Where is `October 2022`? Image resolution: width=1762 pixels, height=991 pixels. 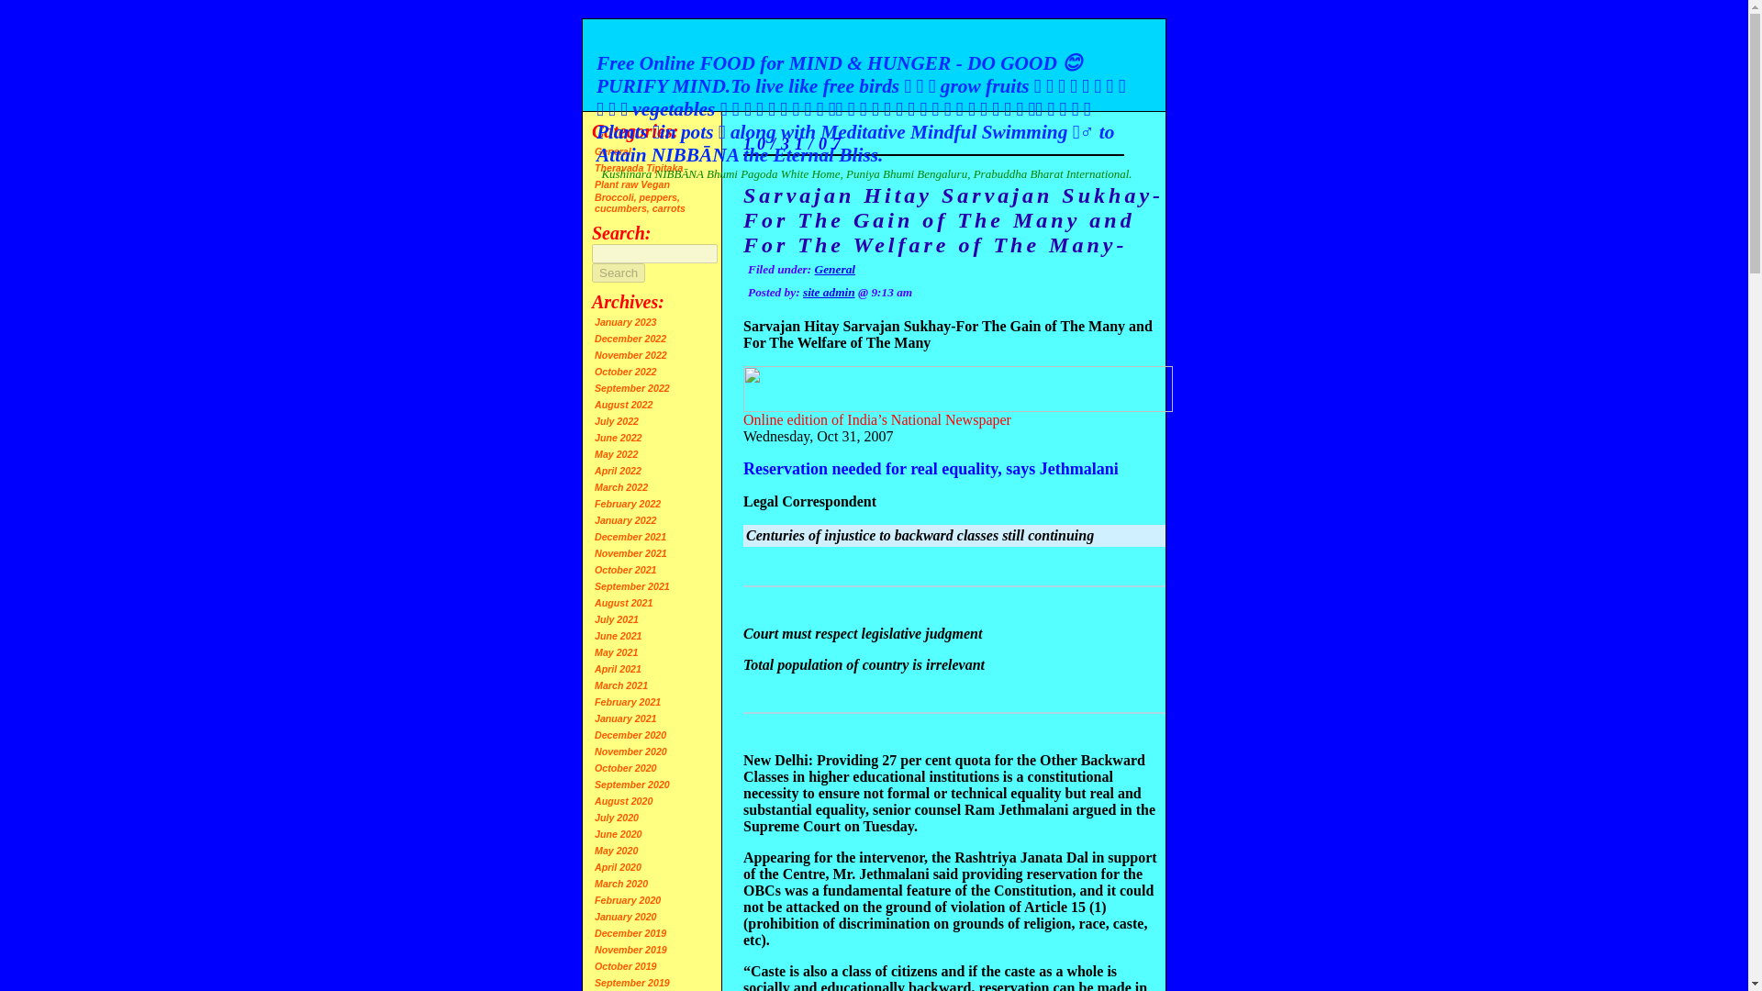
October 2022 is located at coordinates (626, 371).